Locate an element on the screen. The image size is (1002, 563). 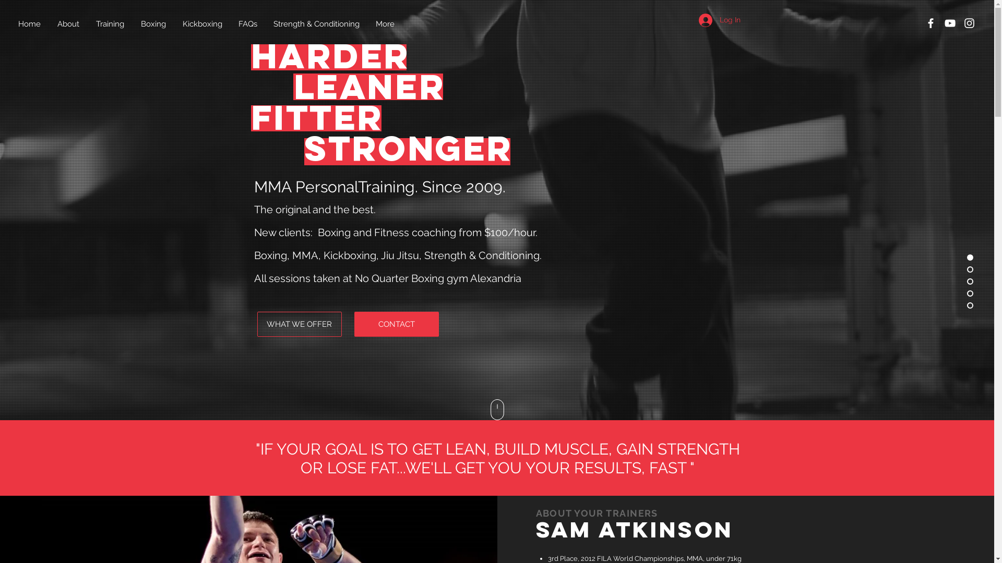
Strength & Conditioning is located at coordinates (316, 24).